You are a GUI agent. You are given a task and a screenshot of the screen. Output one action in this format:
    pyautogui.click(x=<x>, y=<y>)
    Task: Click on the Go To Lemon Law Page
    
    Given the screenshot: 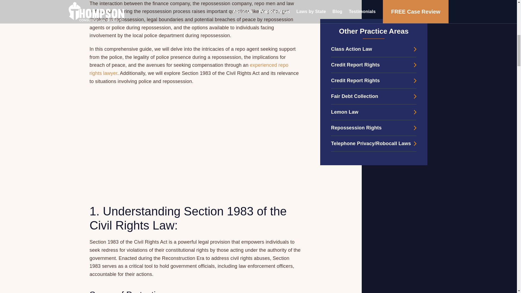 What is the action you would take?
    pyautogui.click(x=373, y=20)
    